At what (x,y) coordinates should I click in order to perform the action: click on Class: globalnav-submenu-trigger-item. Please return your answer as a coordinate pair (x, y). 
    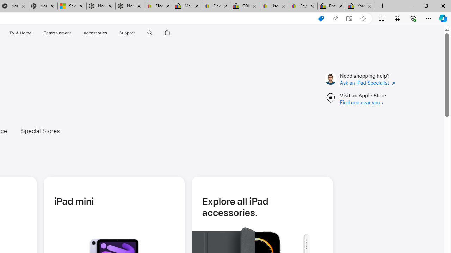
    Looking at the image, I should click on (137, 33).